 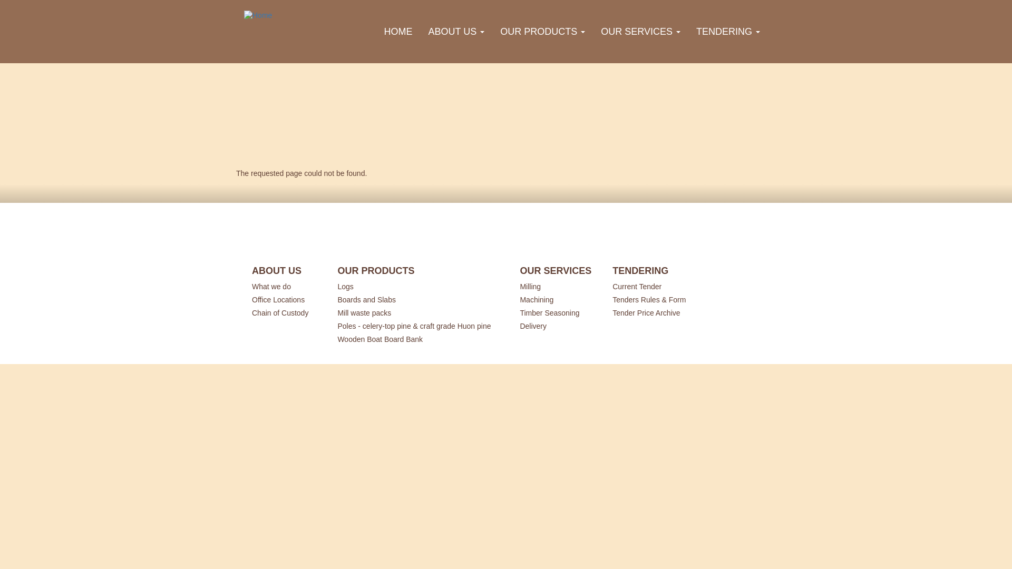 I want to click on Skip to main content, so click(x=0, y=0).